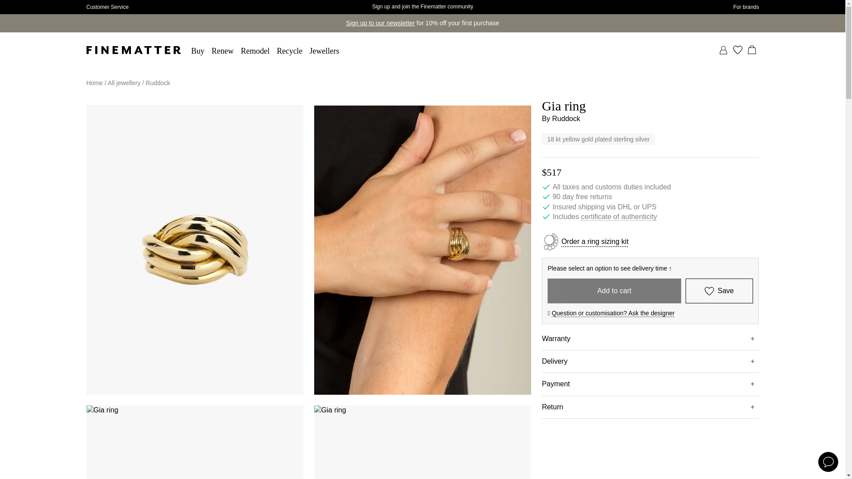 The width and height of the screenshot is (852, 479). What do you see at coordinates (719, 291) in the screenshot?
I see `Save` at bounding box center [719, 291].